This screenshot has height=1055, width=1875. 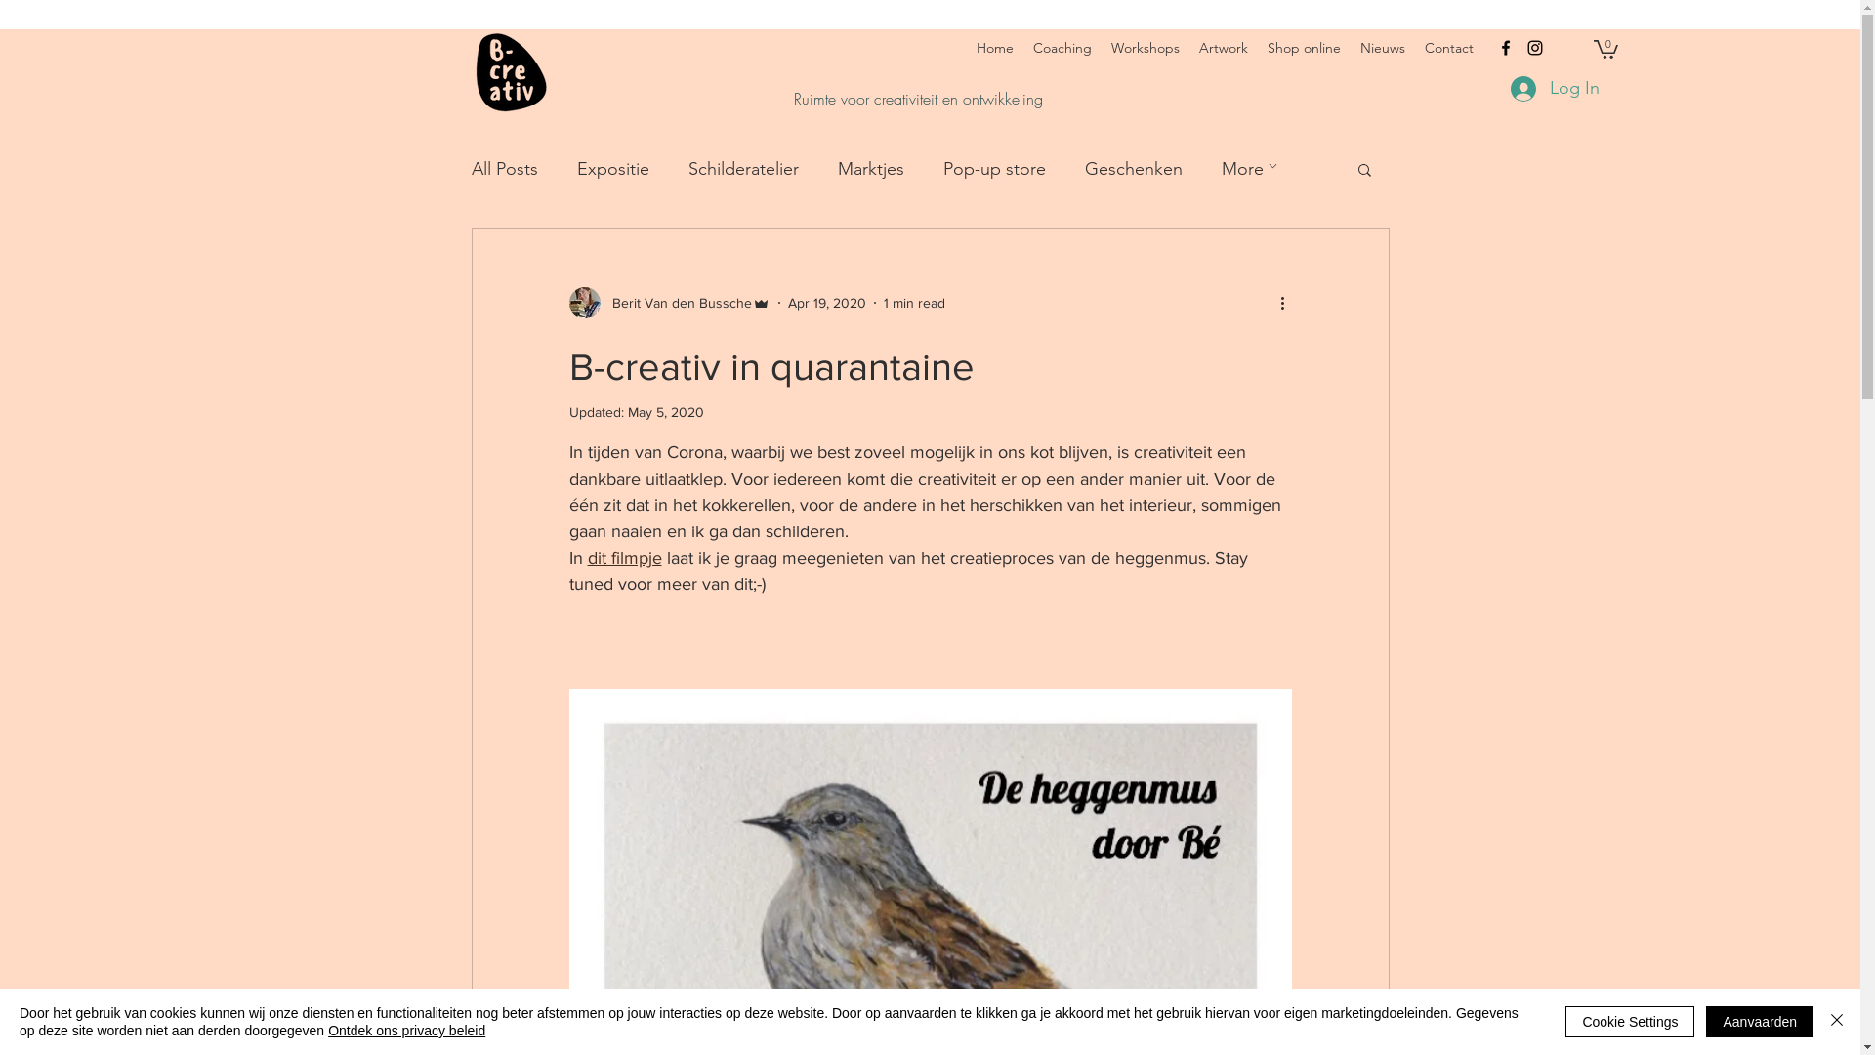 I want to click on Ontdek ons privacy beleid, so click(x=406, y=1031).